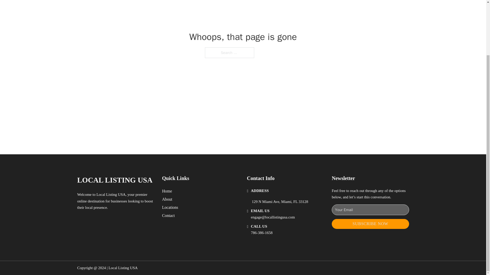 This screenshot has height=275, width=490. Describe the element at coordinates (167, 191) in the screenshot. I see `Home` at that location.